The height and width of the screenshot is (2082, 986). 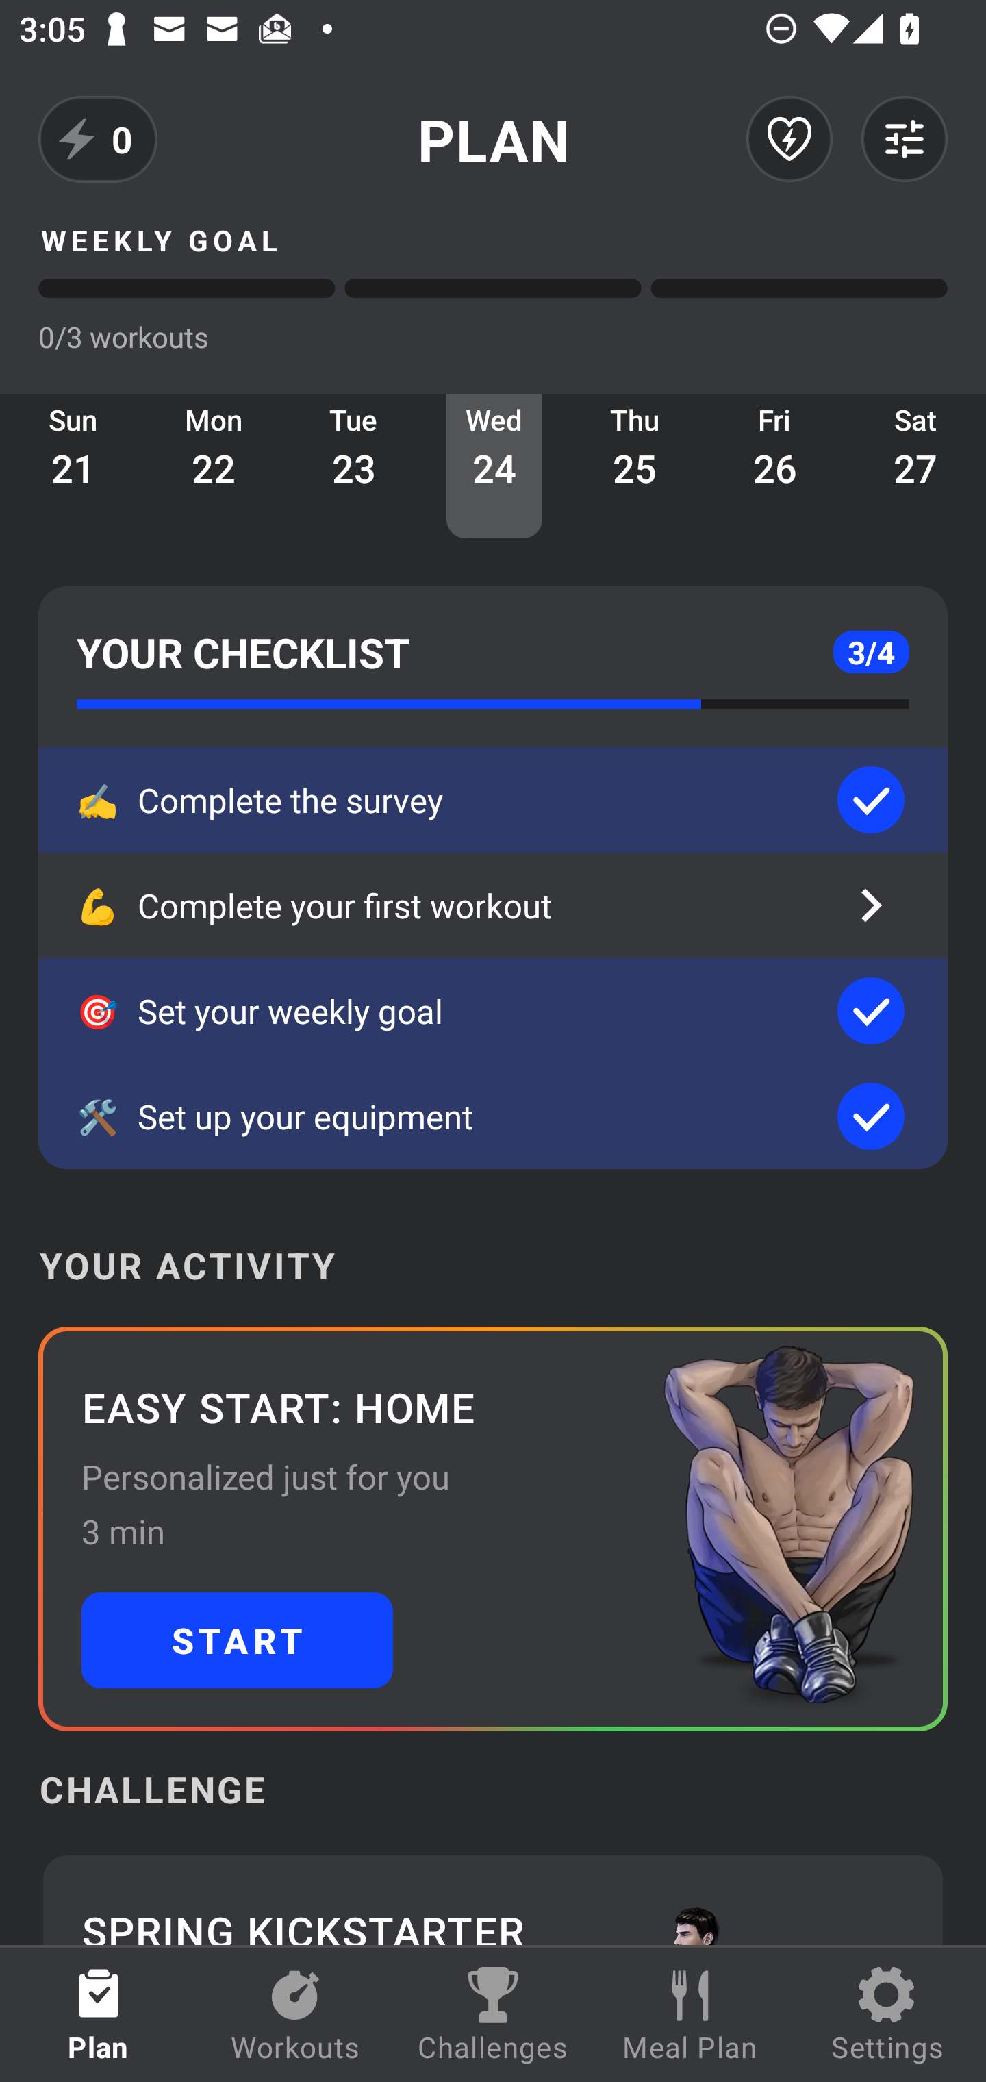 What do you see at coordinates (354, 466) in the screenshot?
I see `Tue 23` at bounding box center [354, 466].